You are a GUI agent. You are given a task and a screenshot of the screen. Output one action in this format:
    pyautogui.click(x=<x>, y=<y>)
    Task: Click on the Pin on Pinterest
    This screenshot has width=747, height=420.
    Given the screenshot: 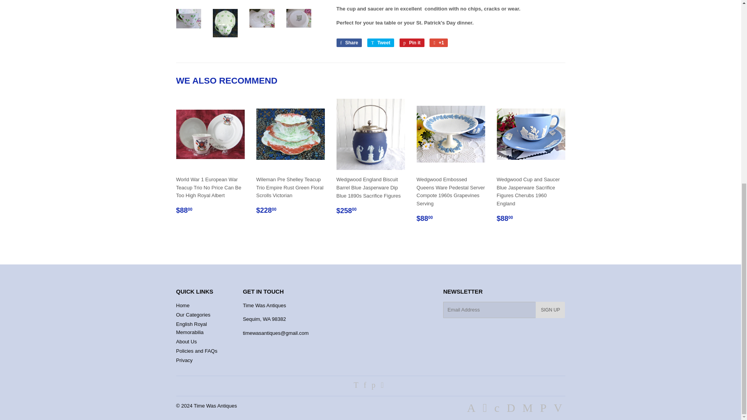 What is the action you would take?
    pyautogui.click(x=412, y=43)
    